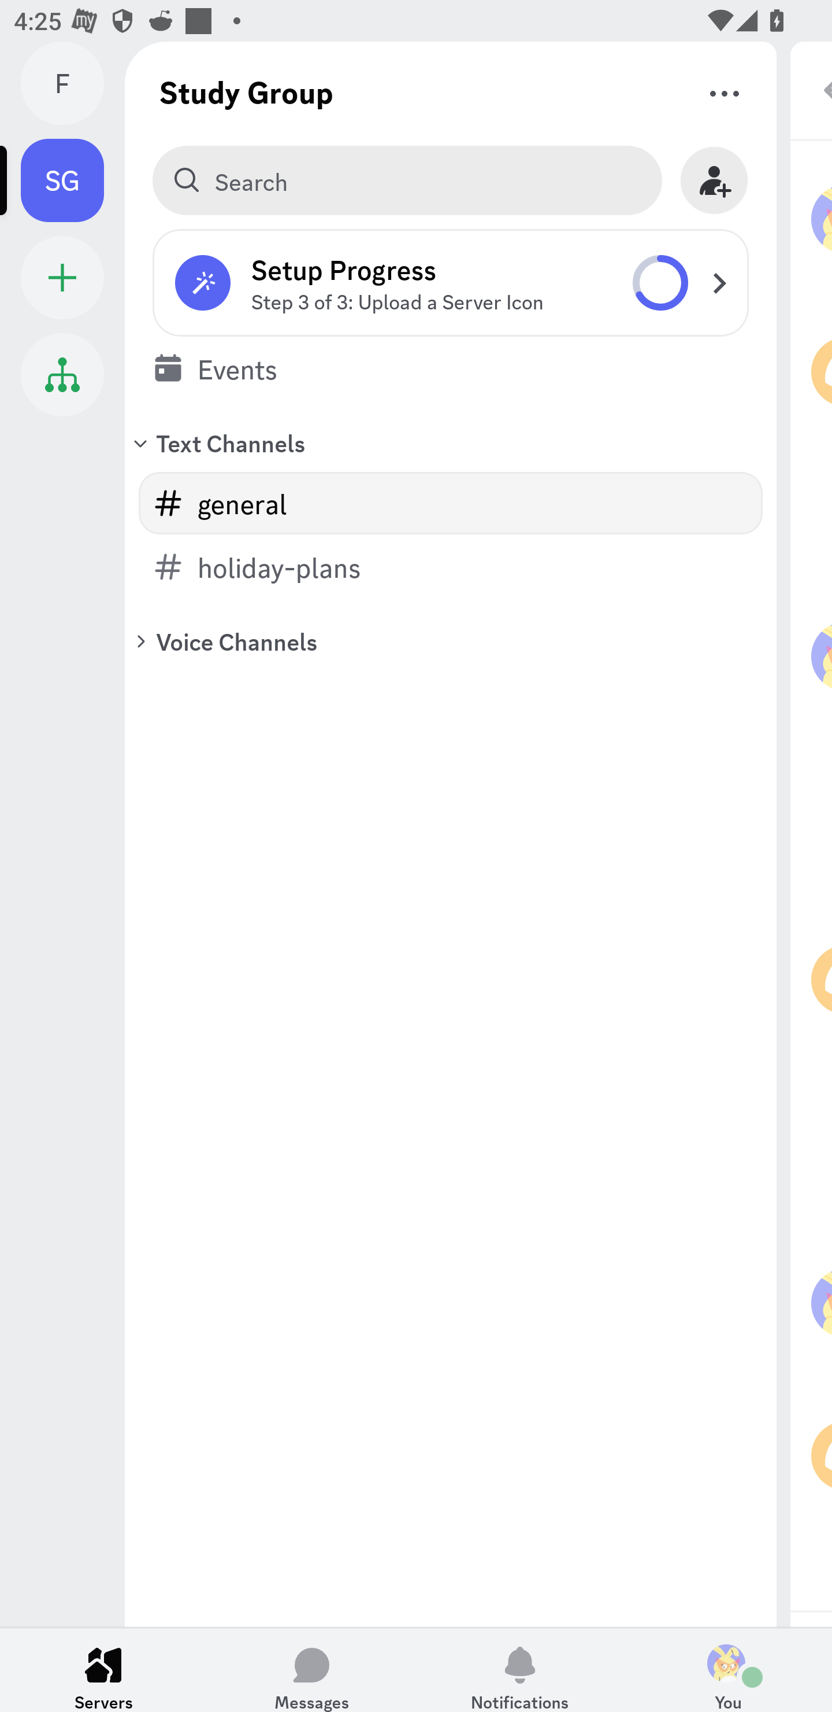 The height and width of the screenshot is (1712, 832). Describe the element at coordinates (312, 1670) in the screenshot. I see `Messages` at that location.